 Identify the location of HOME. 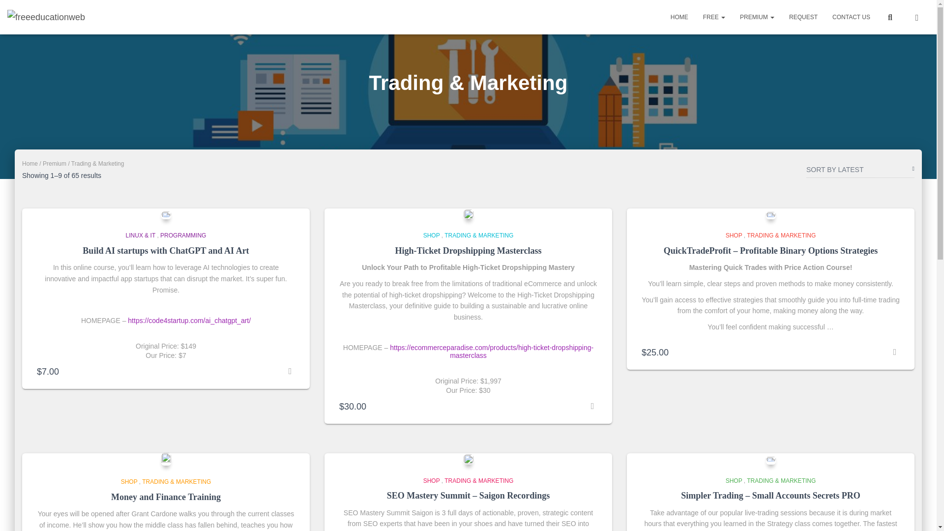
(679, 17).